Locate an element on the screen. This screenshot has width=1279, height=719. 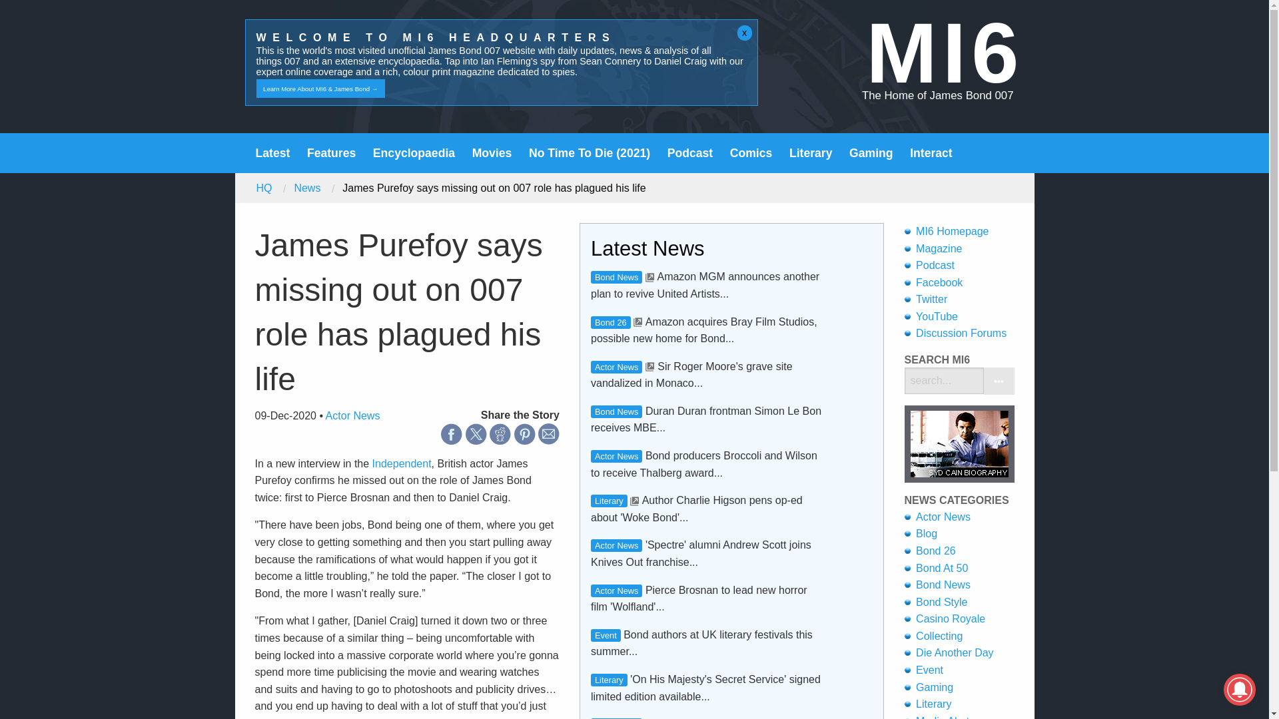
Features is located at coordinates (330, 153).